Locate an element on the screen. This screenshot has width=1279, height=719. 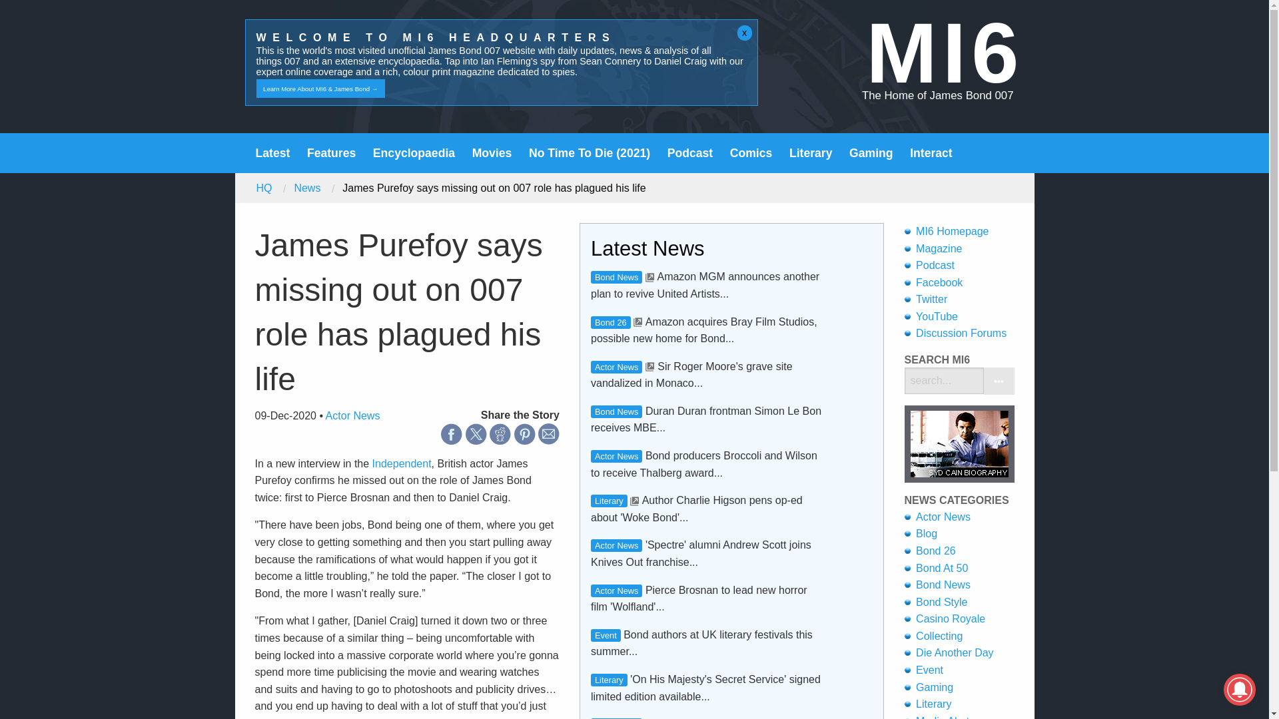
Features is located at coordinates (330, 153).